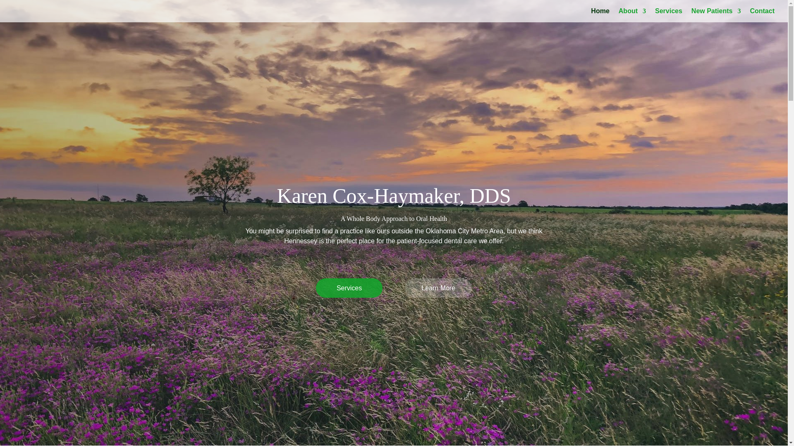  Describe the element at coordinates (600, 15) in the screenshot. I see `Home` at that location.